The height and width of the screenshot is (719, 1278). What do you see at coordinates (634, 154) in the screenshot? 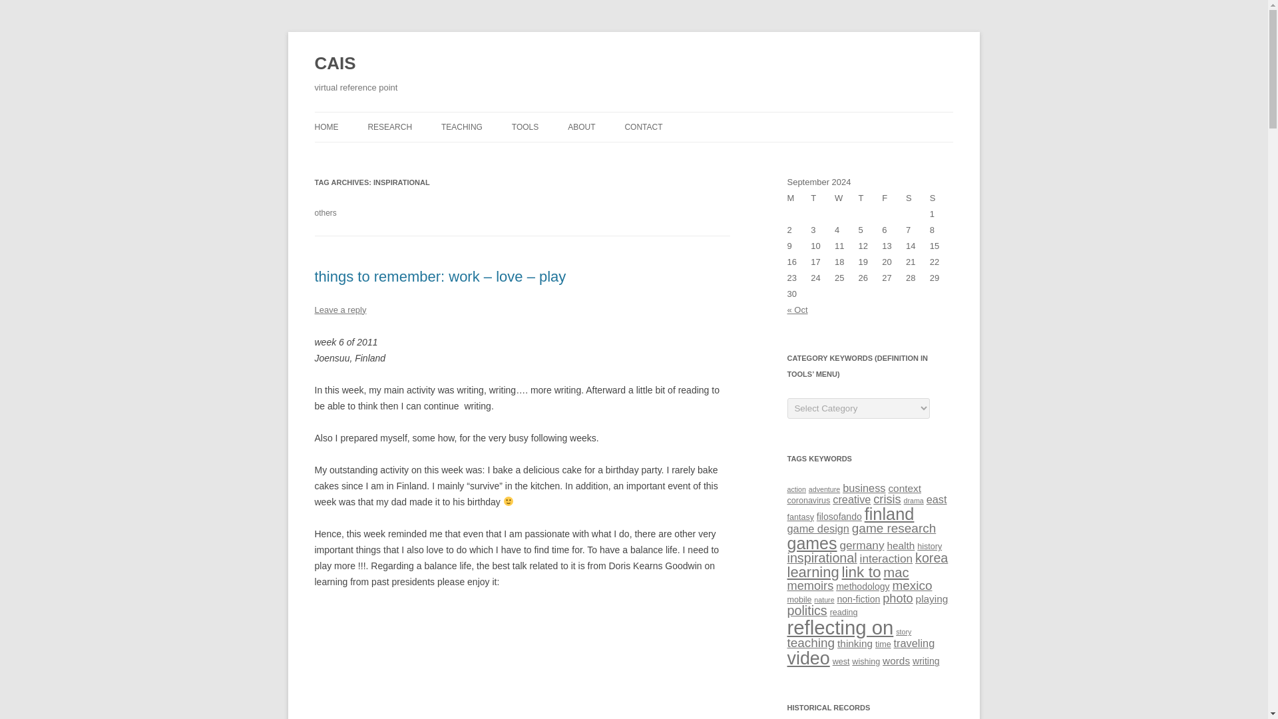
I see `FACTS` at bounding box center [634, 154].